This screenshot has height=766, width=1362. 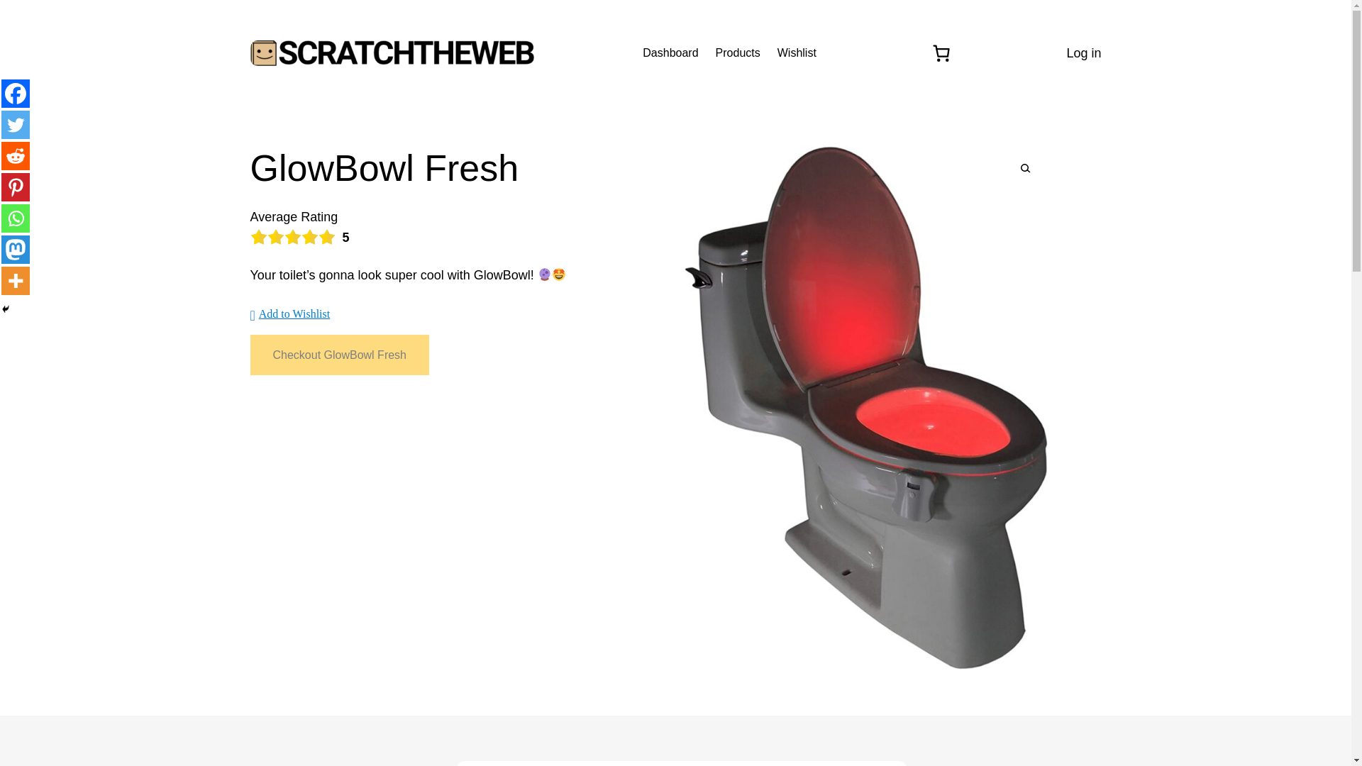 What do you see at coordinates (6, 309) in the screenshot?
I see `Hide` at bounding box center [6, 309].